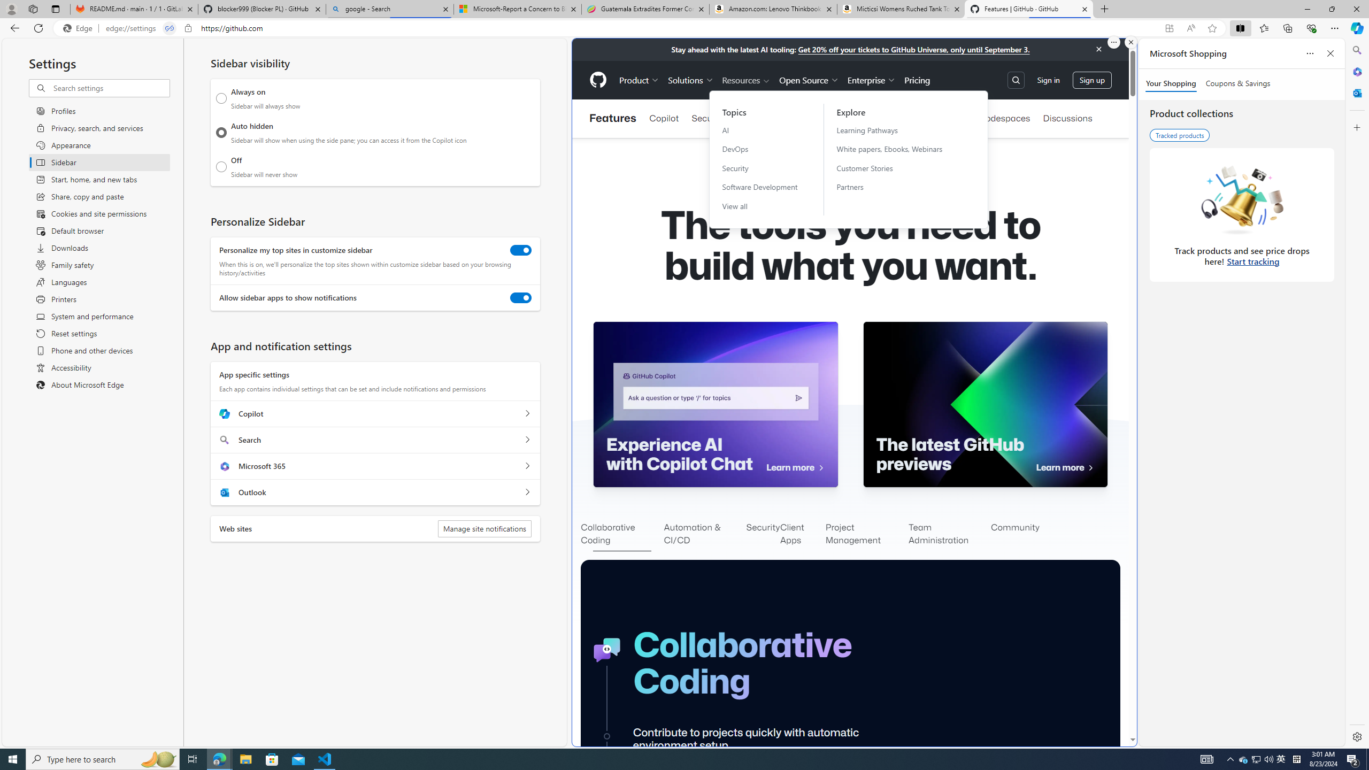 This screenshot has width=1369, height=770. What do you see at coordinates (856, 118) in the screenshot?
I see `Issues` at bounding box center [856, 118].